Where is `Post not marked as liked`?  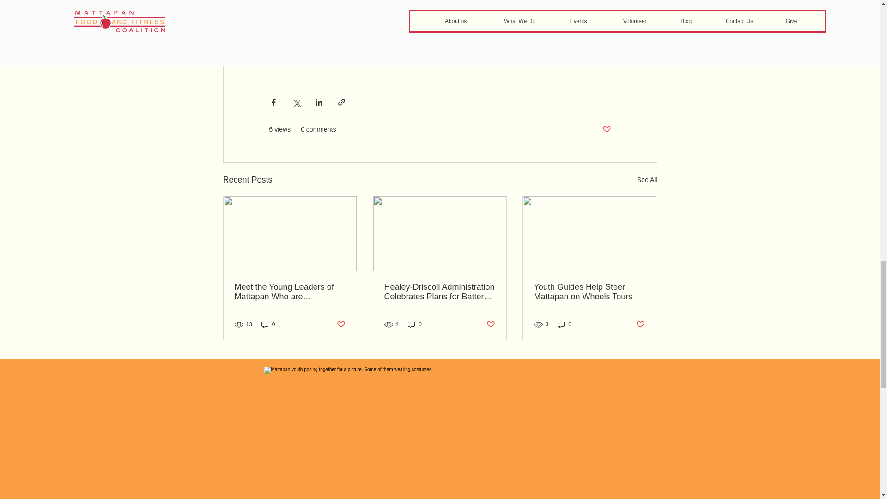 Post not marked as liked is located at coordinates (606, 129).